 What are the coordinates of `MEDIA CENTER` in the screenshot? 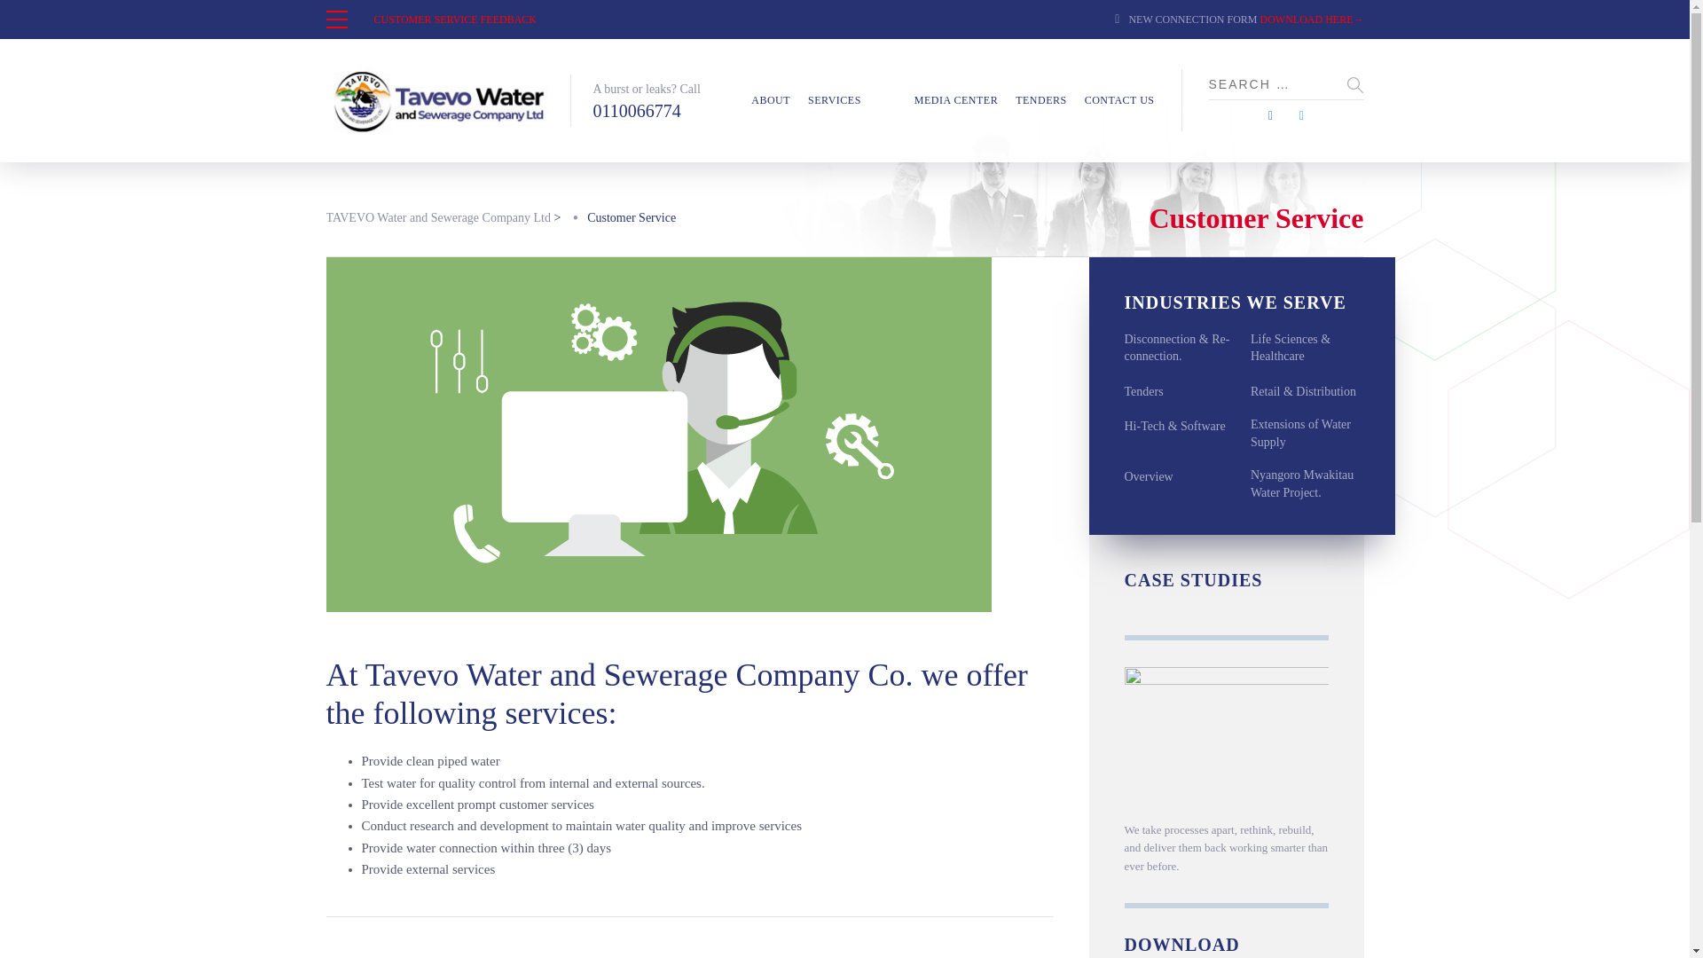 It's located at (956, 99).